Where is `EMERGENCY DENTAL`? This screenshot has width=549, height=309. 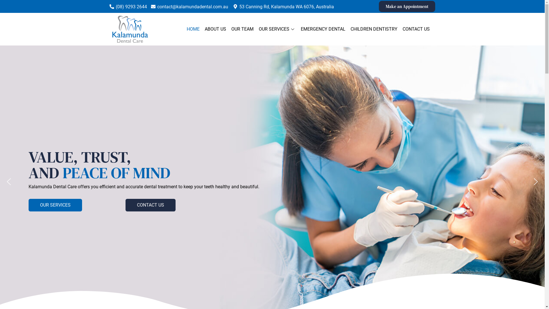 EMERGENCY DENTAL is located at coordinates (323, 29).